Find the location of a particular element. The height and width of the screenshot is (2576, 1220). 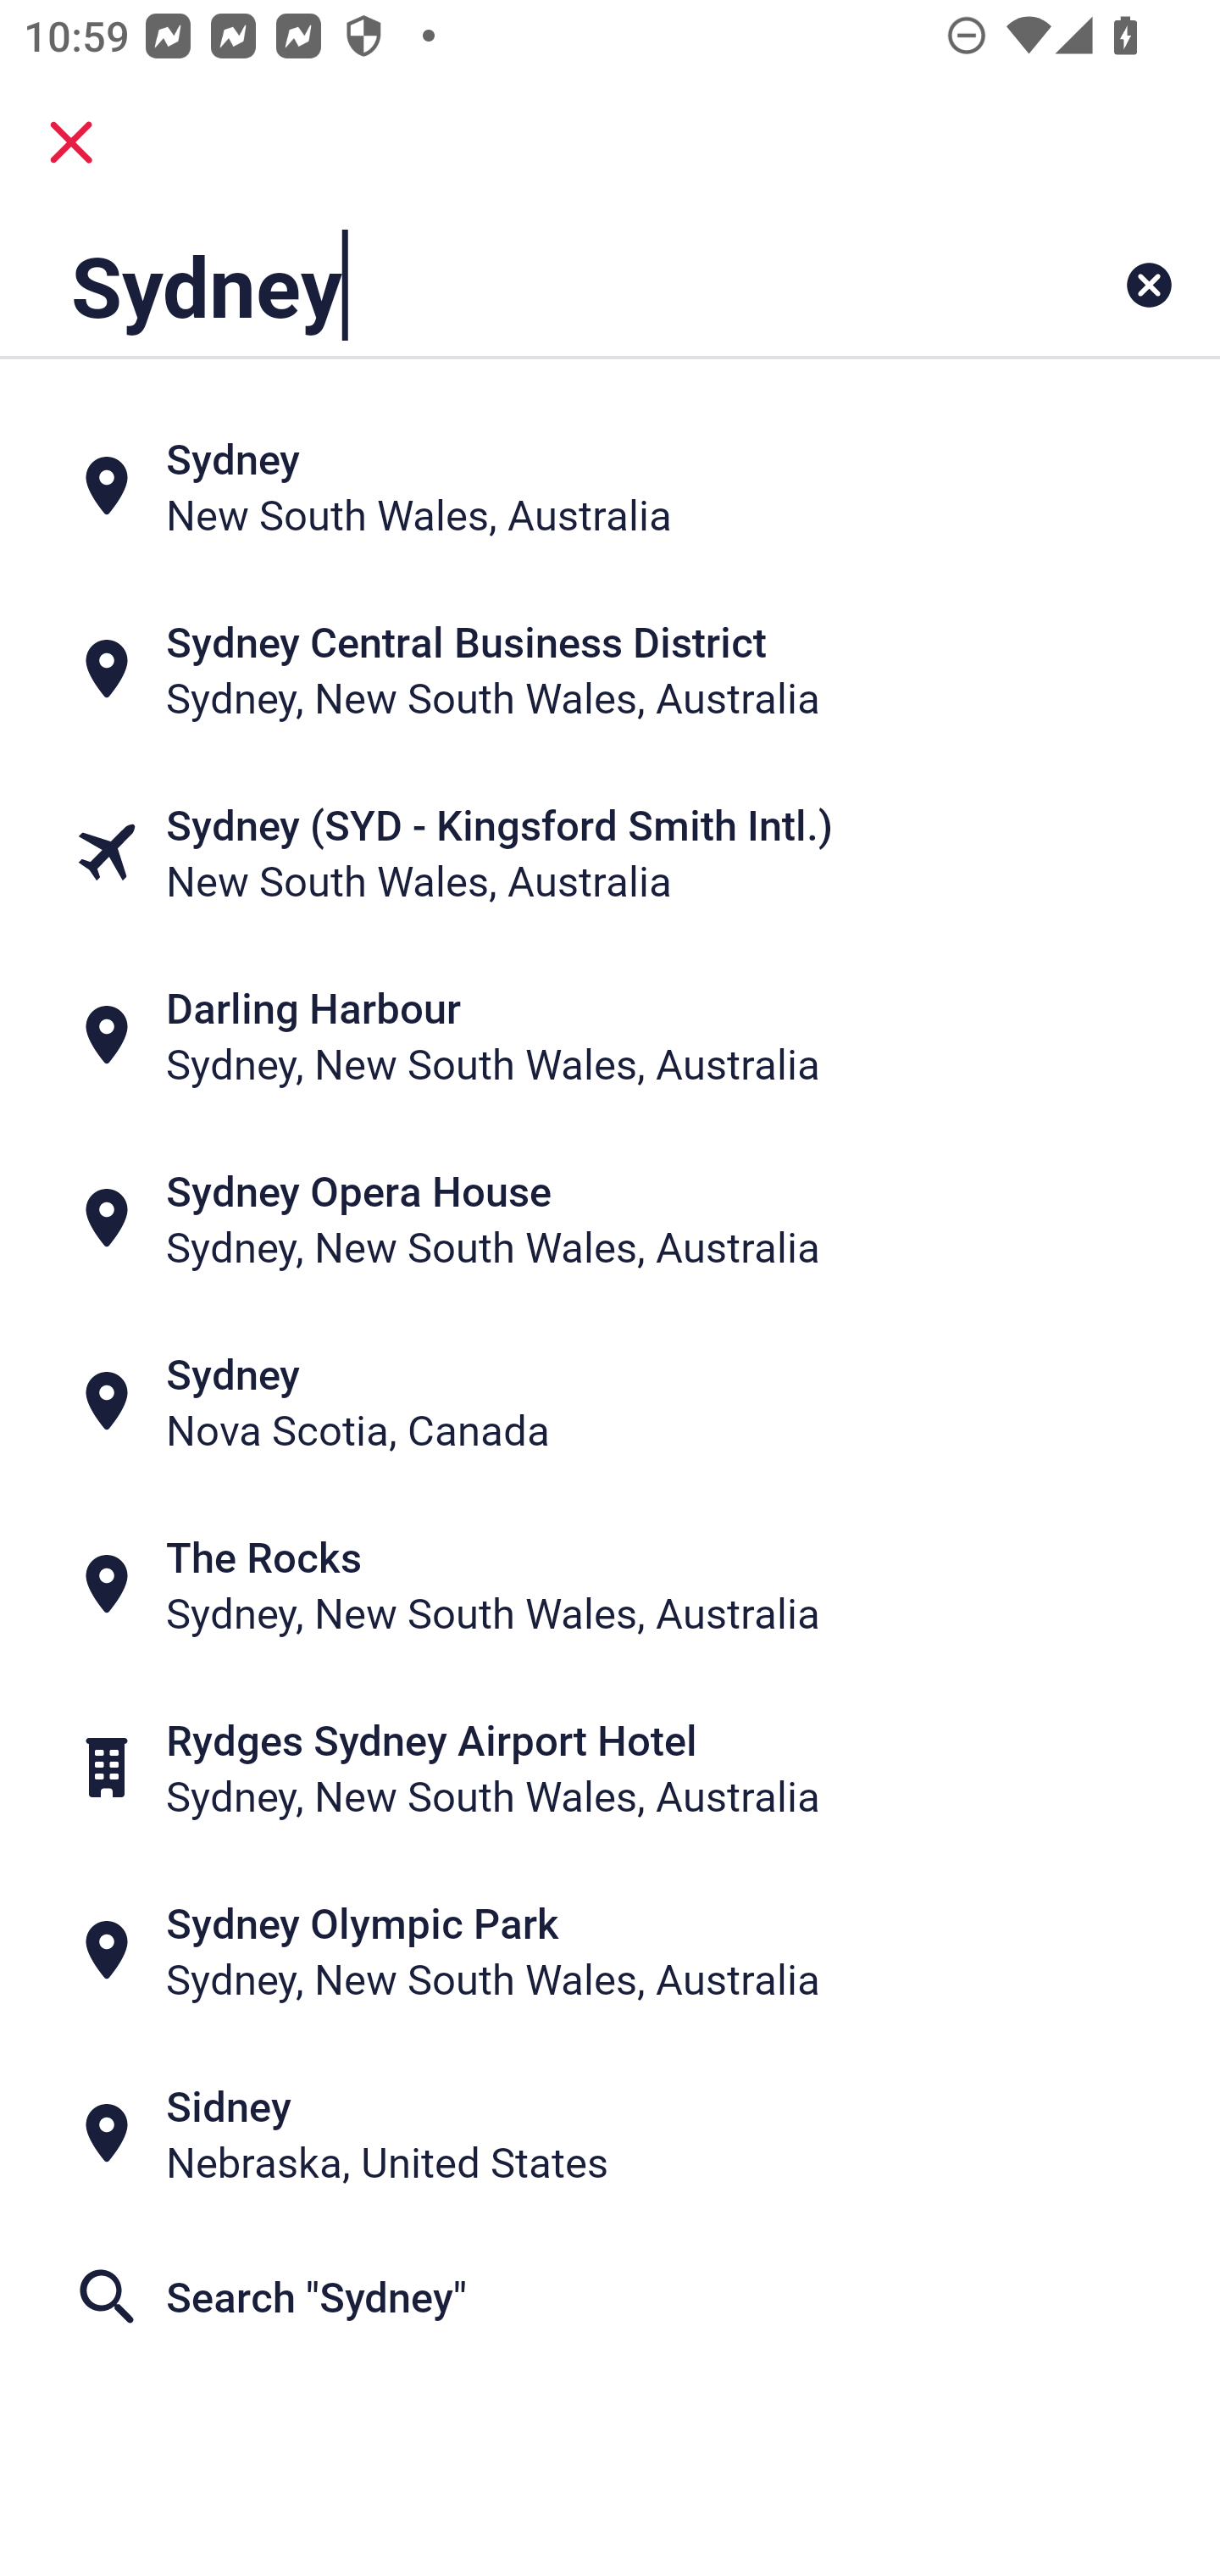

Sydney is located at coordinates (503, 285).